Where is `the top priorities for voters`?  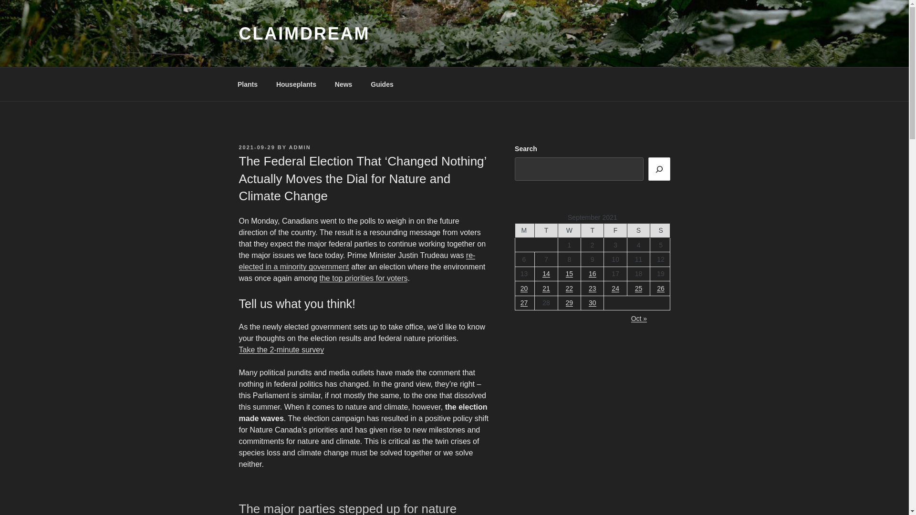 the top priorities for voters is located at coordinates (364, 278).